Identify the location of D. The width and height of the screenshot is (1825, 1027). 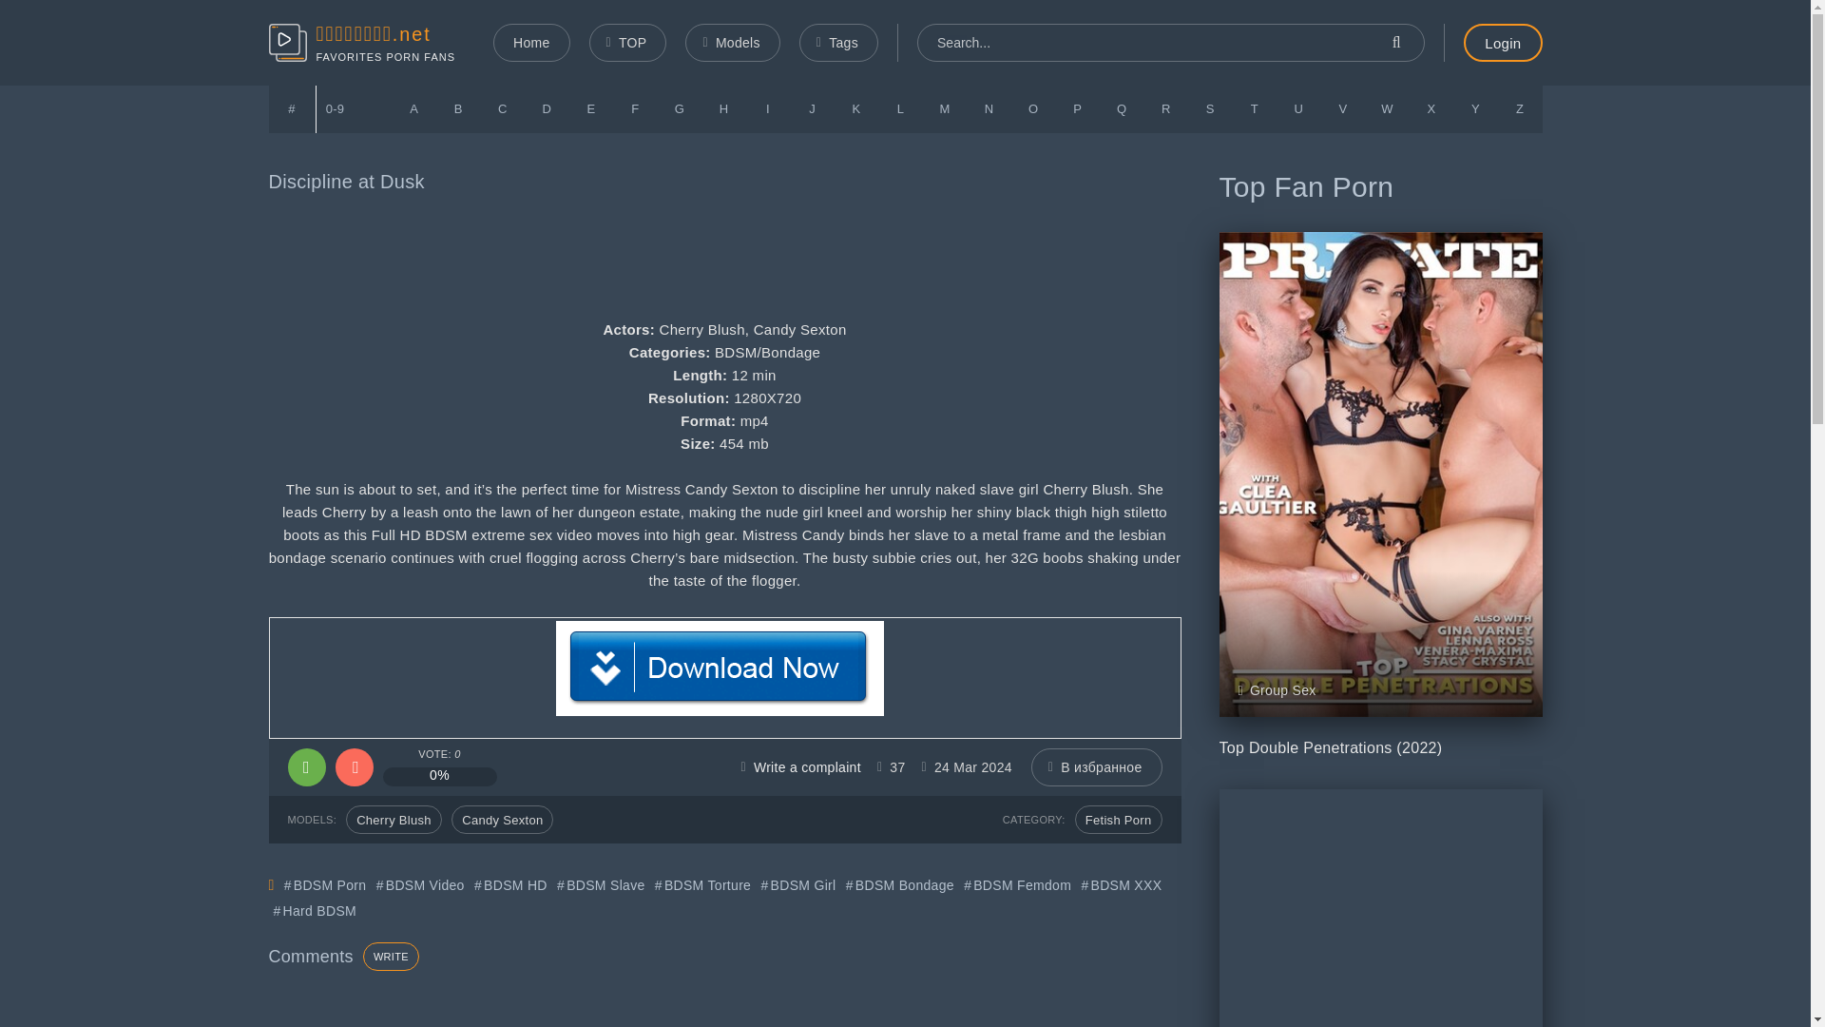
(547, 108).